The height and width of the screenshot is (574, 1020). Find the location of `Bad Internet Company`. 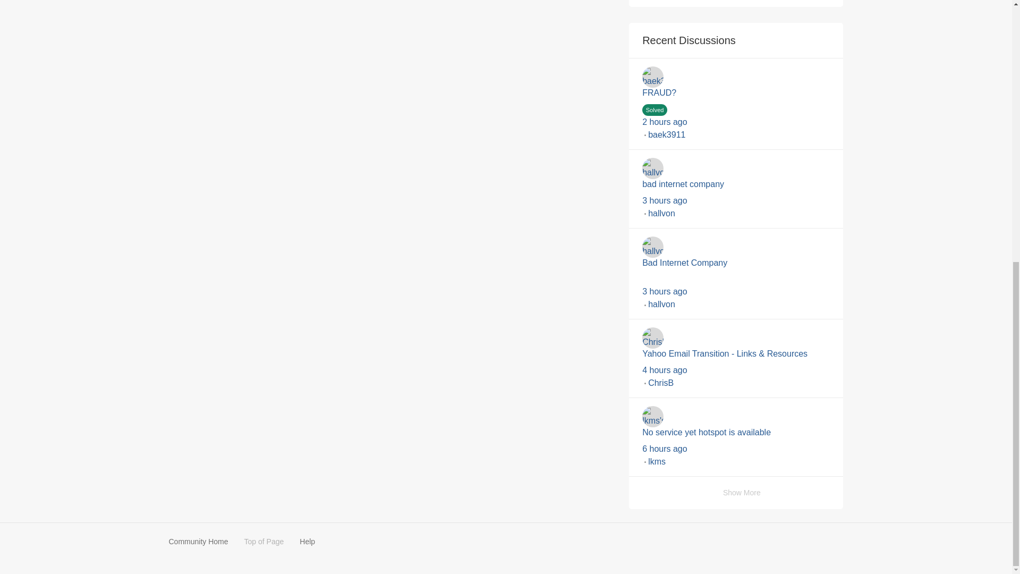

Bad Internet Company is located at coordinates (736, 263).